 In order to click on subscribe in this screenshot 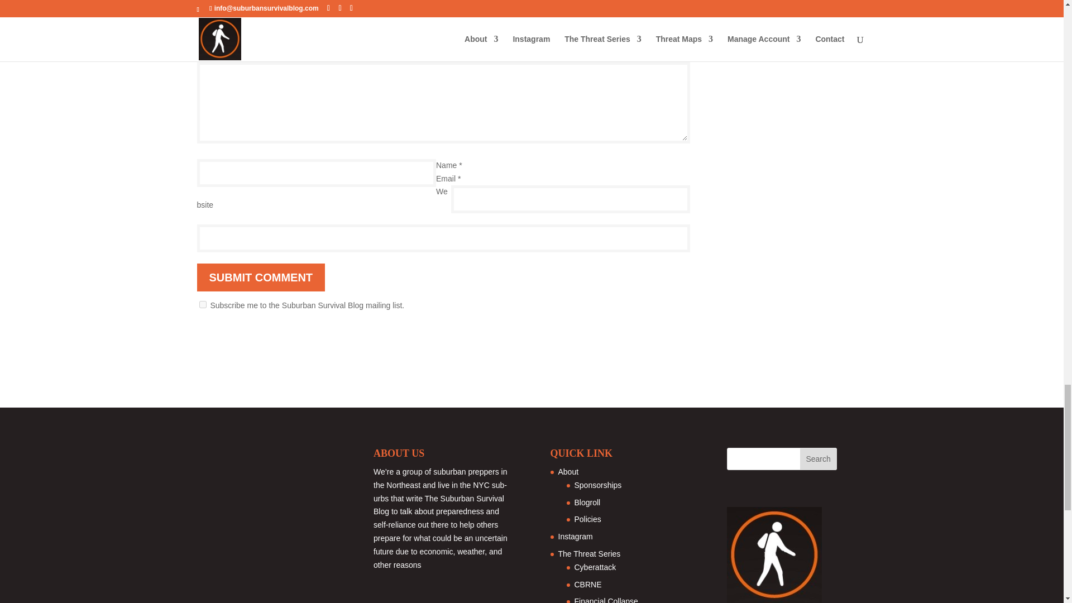, I will do `click(202, 304)`.